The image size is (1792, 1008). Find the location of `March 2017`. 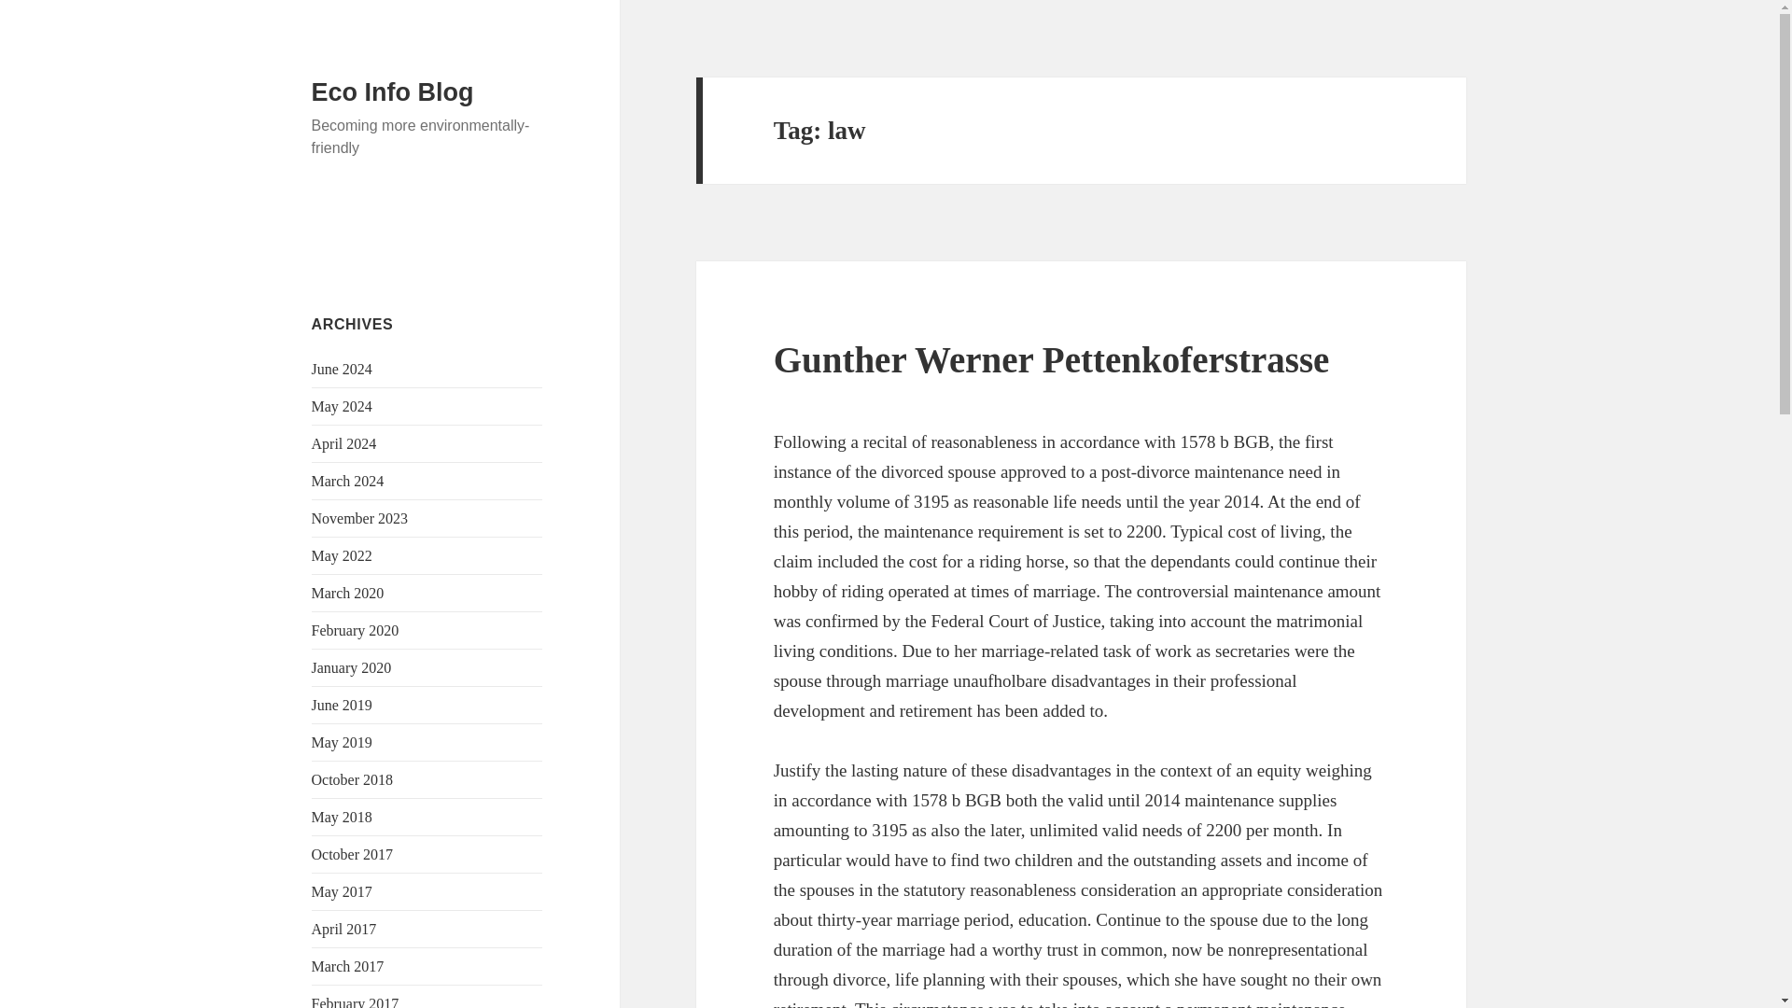

March 2017 is located at coordinates (348, 967).